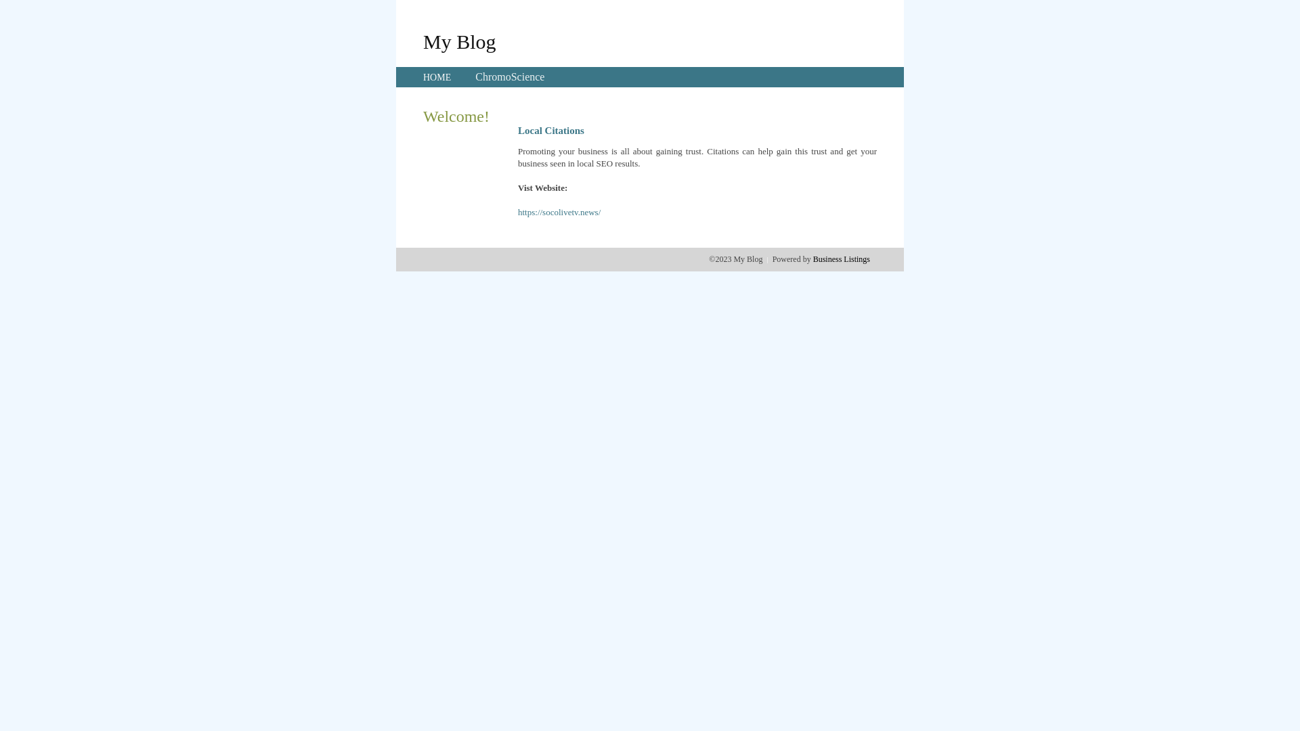 This screenshot has height=731, width=1300. Describe the element at coordinates (559, 213) in the screenshot. I see `https://socolivetv.news/` at that location.